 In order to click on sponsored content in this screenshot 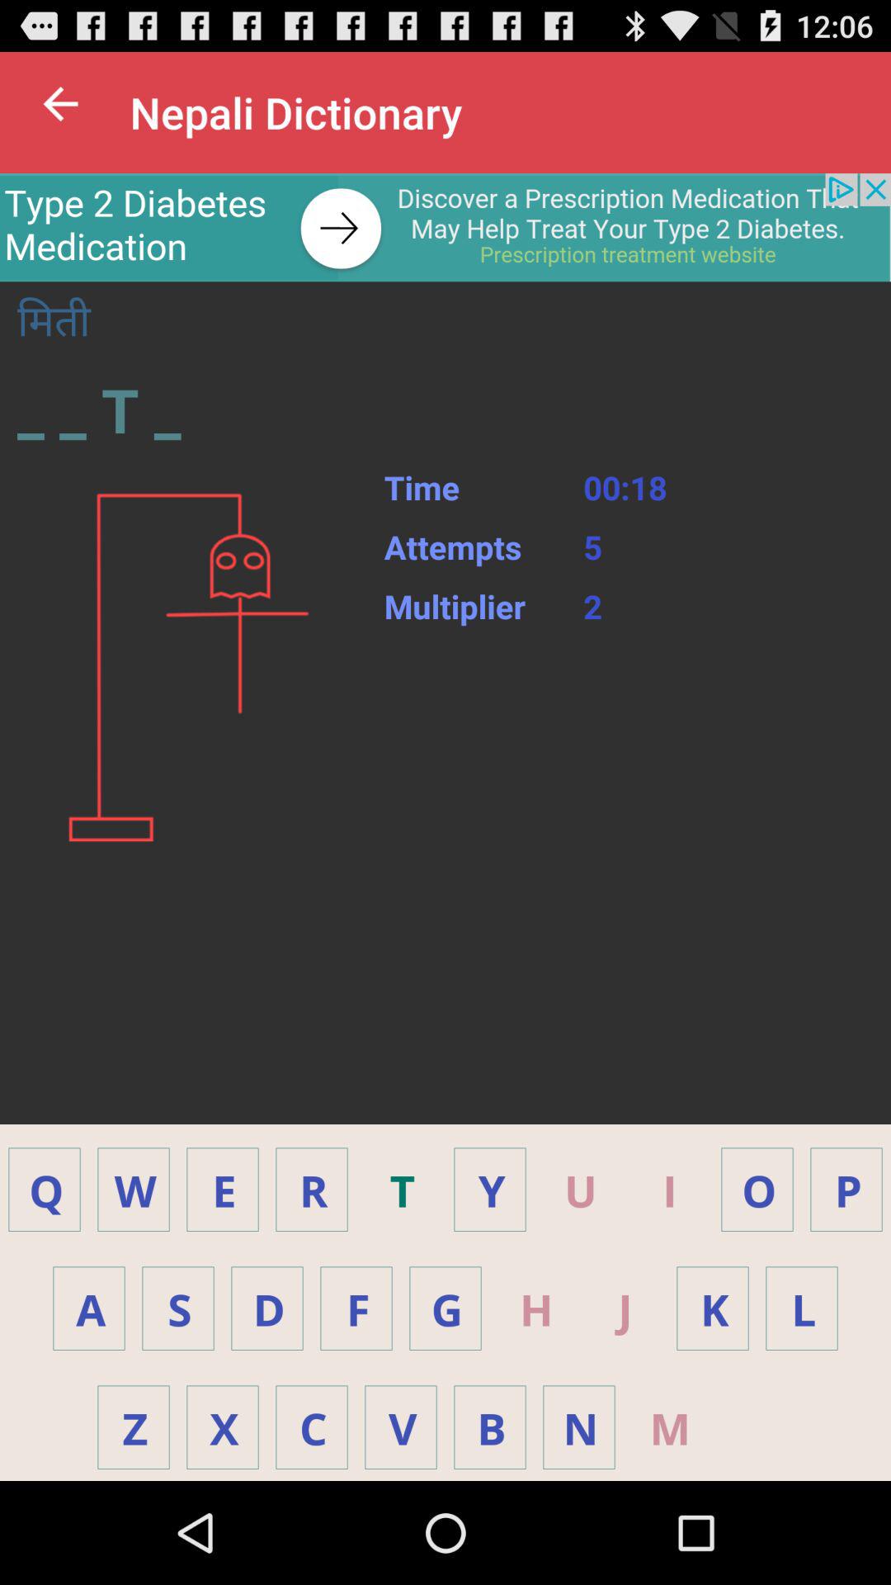, I will do `click(445, 228)`.